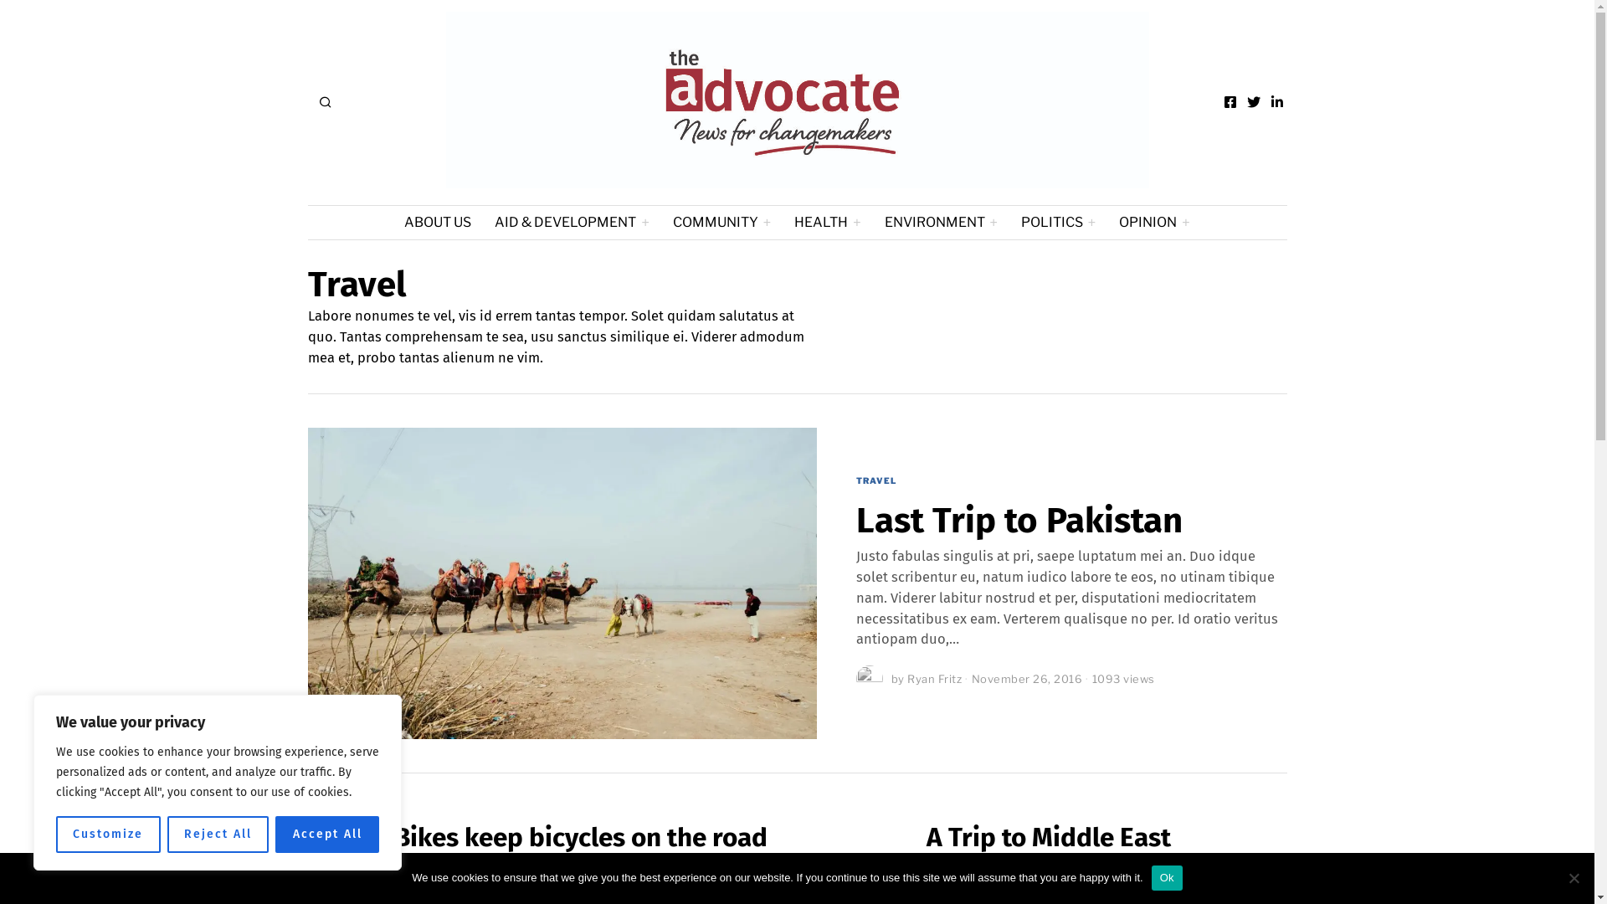  What do you see at coordinates (1230, 102) in the screenshot?
I see `Facebook` at bounding box center [1230, 102].